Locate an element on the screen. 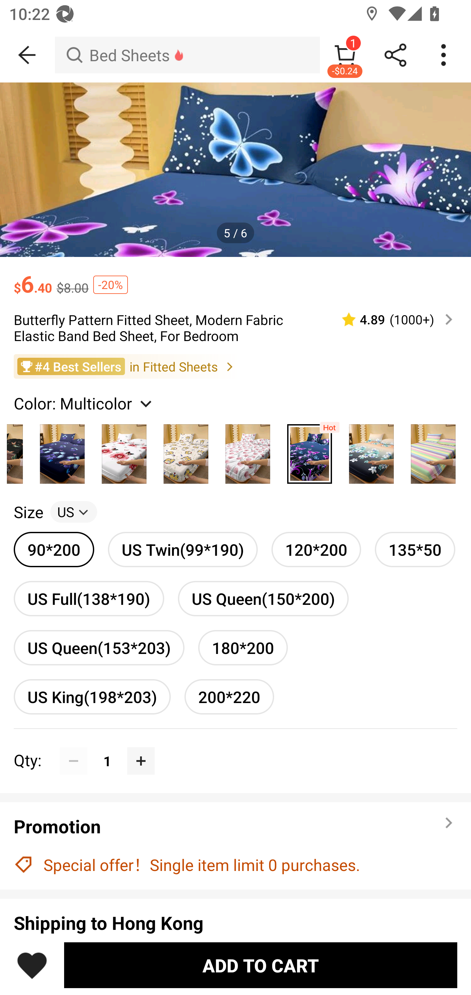  4.89 (1000‎+) is located at coordinates (392, 319).